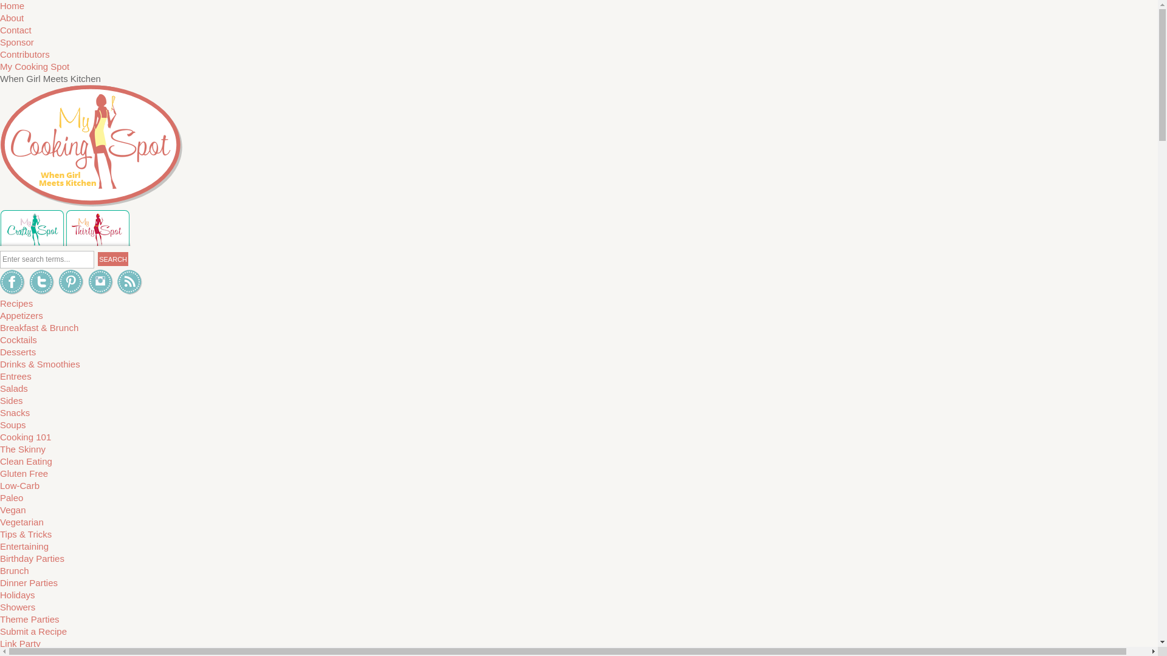  What do you see at coordinates (12, 6) in the screenshot?
I see `Home` at bounding box center [12, 6].